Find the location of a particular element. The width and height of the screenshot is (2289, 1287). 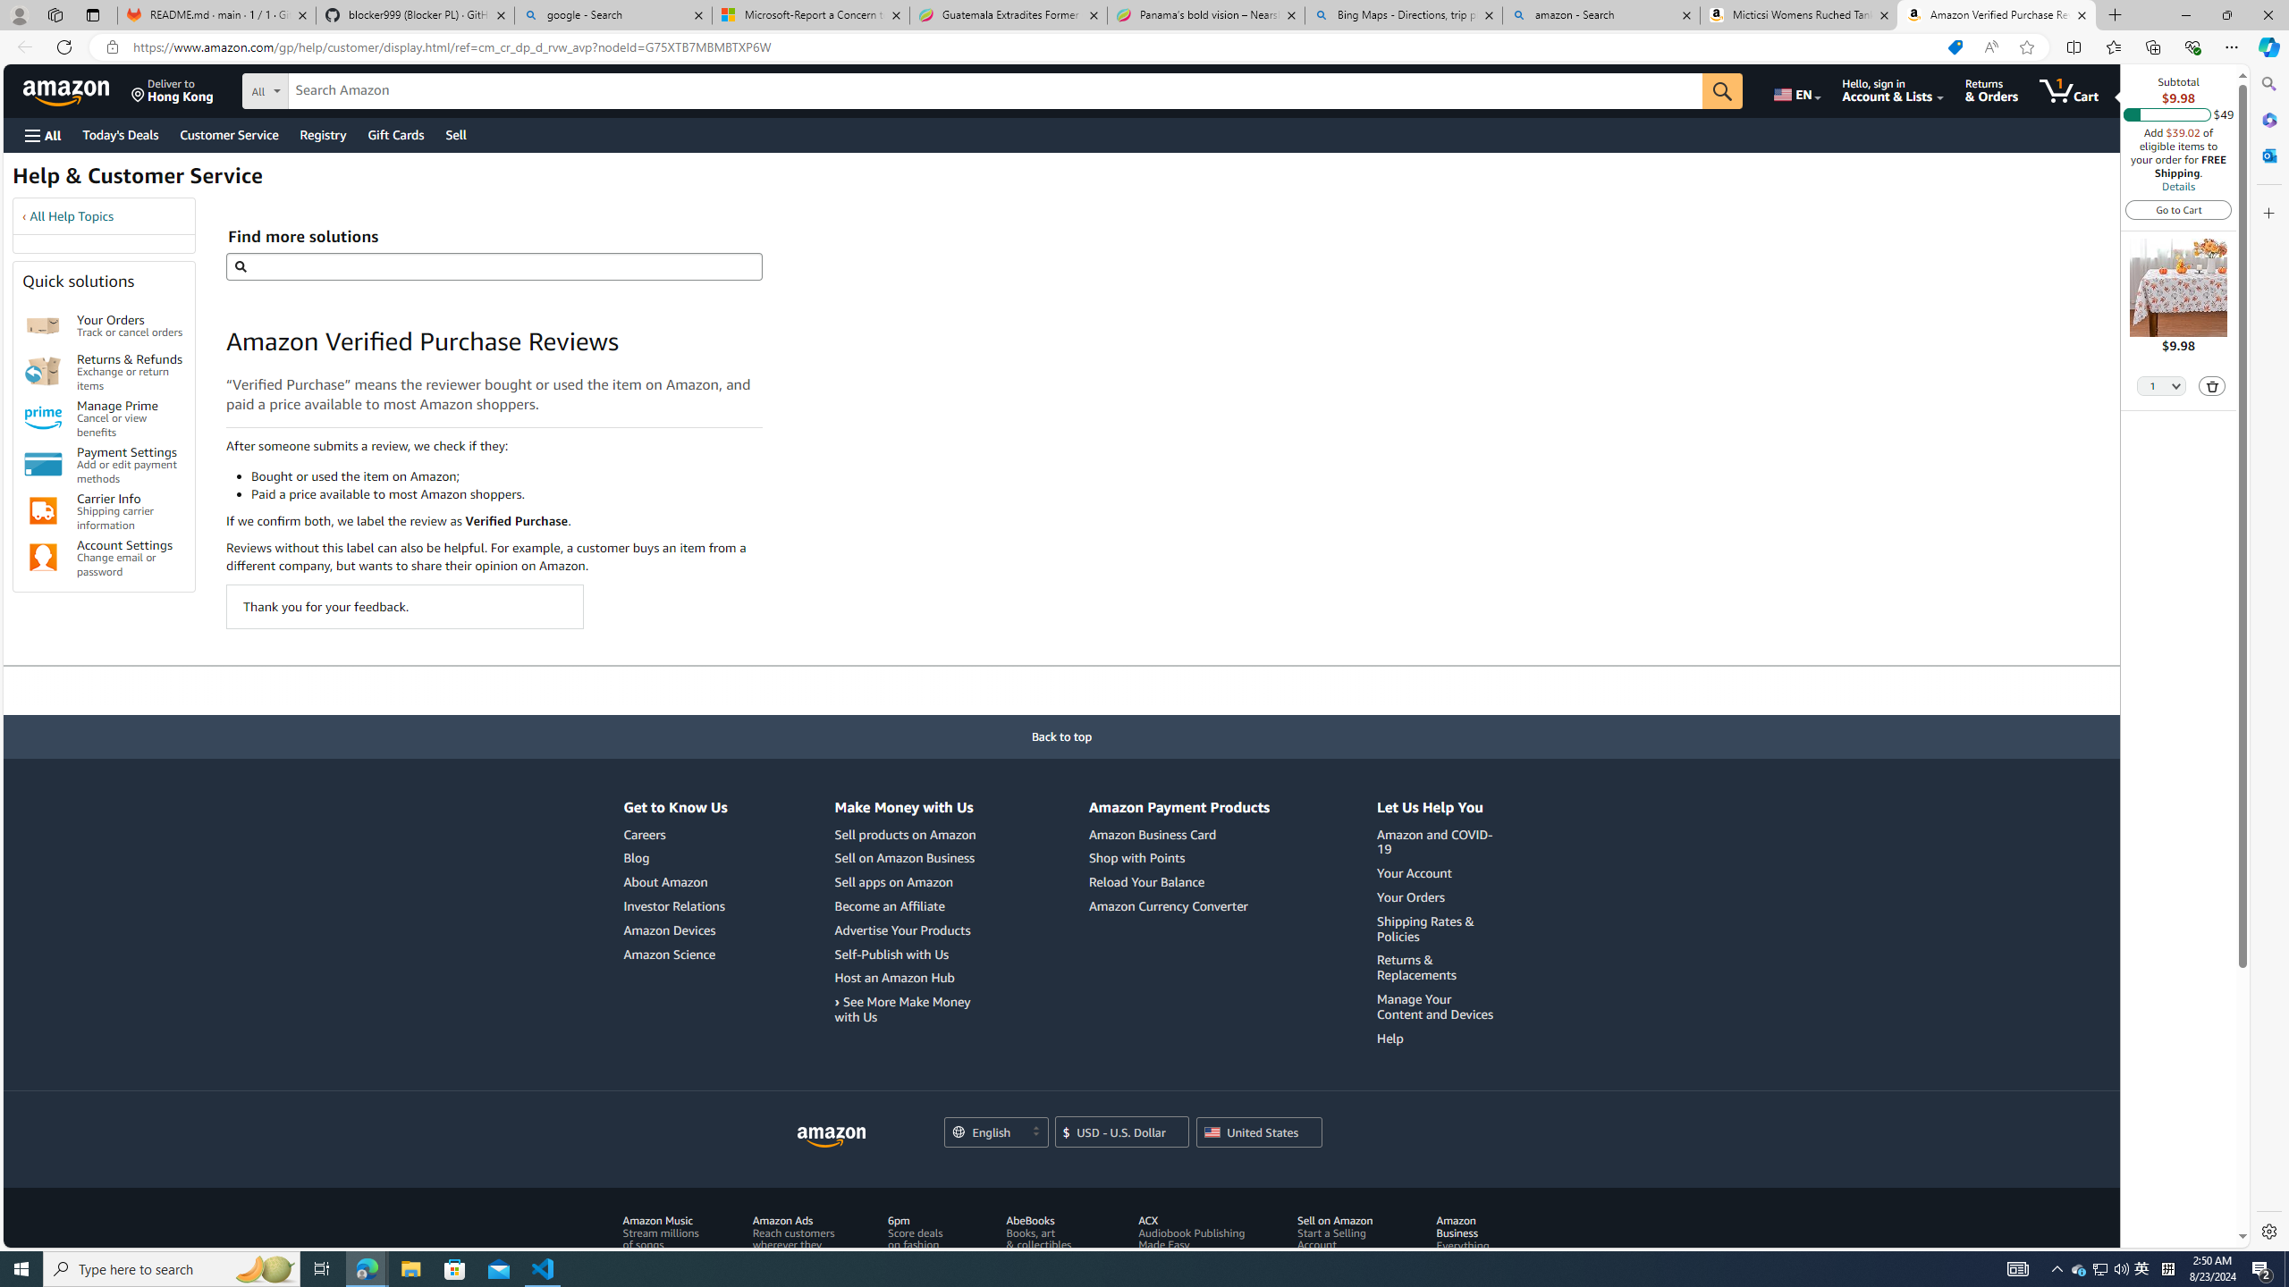

Returns & Refunds Exchange or return items is located at coordinates (131, 372).